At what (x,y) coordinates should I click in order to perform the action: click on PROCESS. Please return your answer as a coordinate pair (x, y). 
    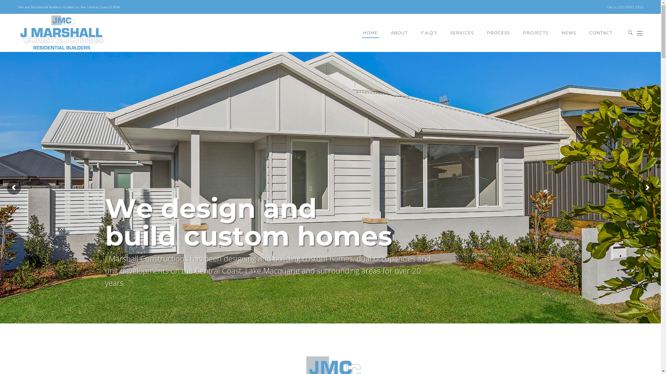
    Looking at the image, I should click on (498, 33).